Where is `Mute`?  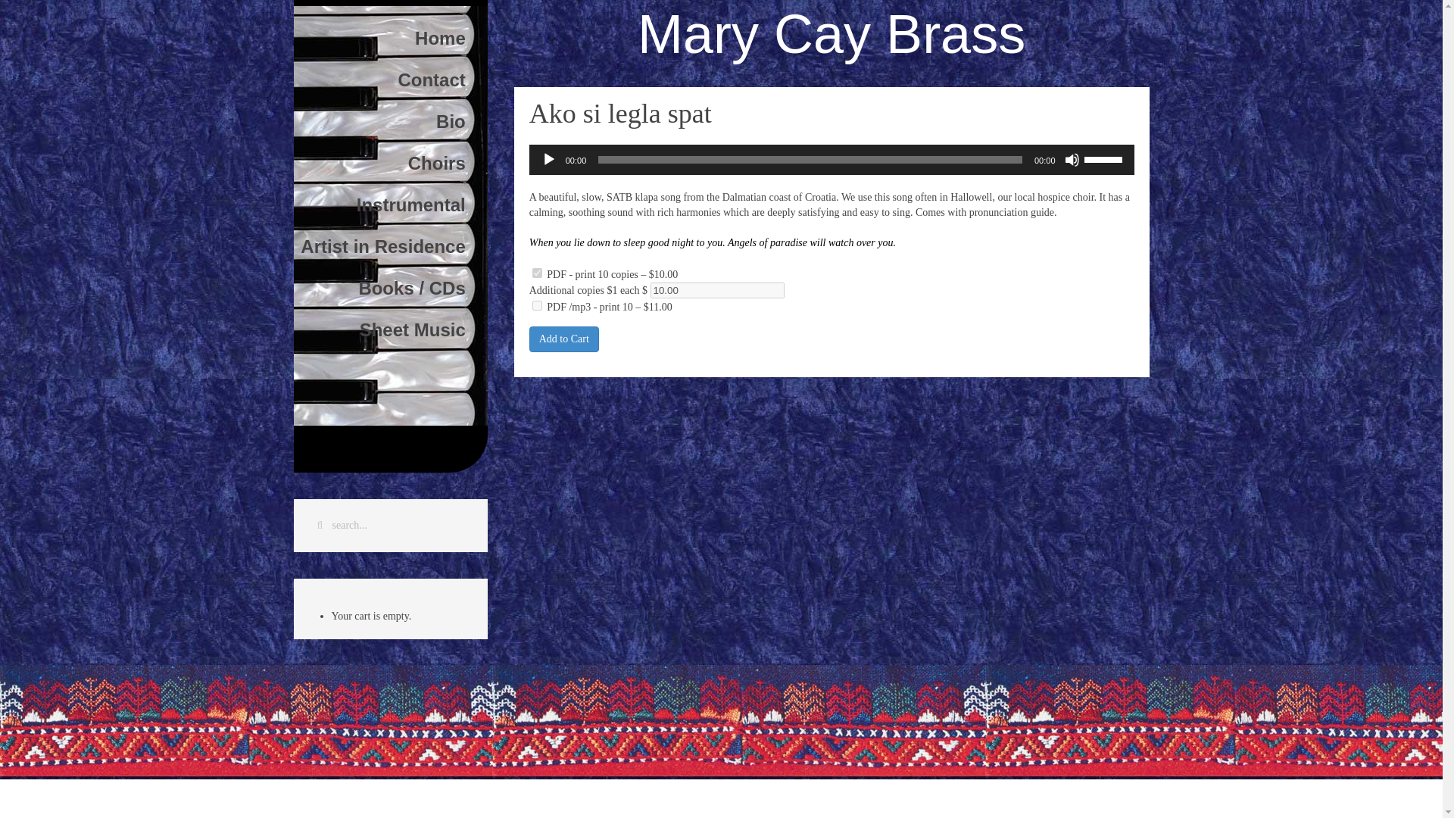
Mute is located at coordinates (1072, 159).